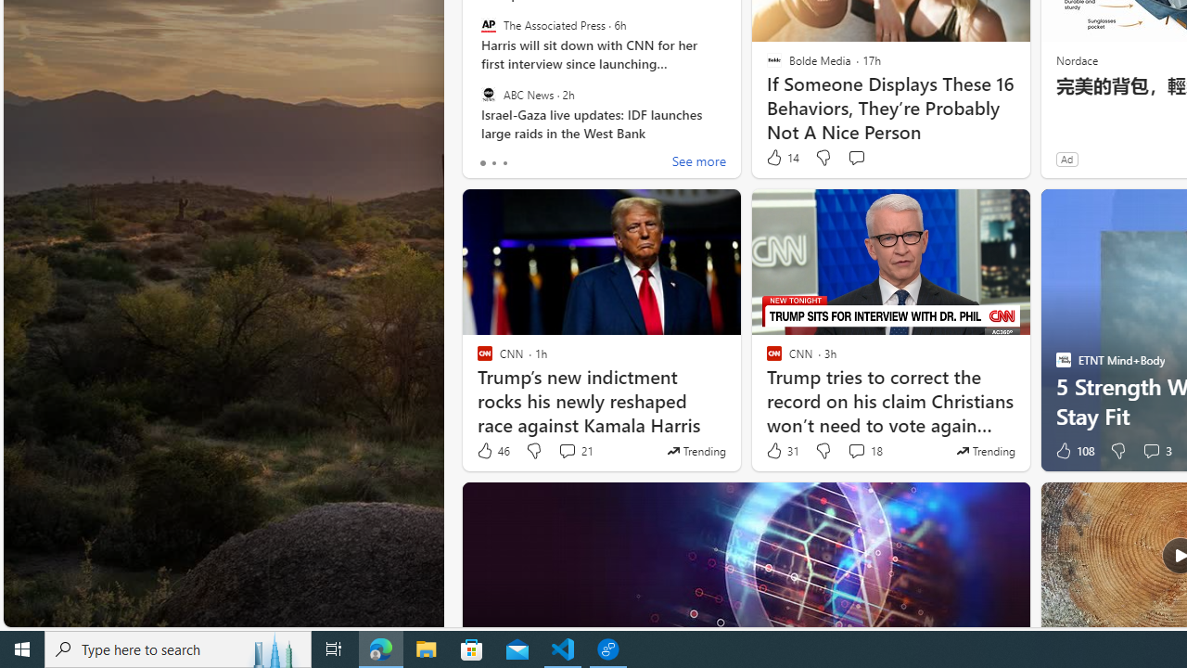 The height and width of the screenshot is (668, 1187). I want to click on View comments 18 Comment, so click(864, 451).